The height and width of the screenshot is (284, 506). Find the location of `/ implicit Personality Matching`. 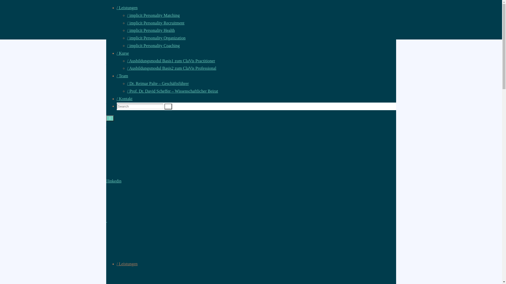

/ implicit Personality Matching is located at coordinates (153, 15).